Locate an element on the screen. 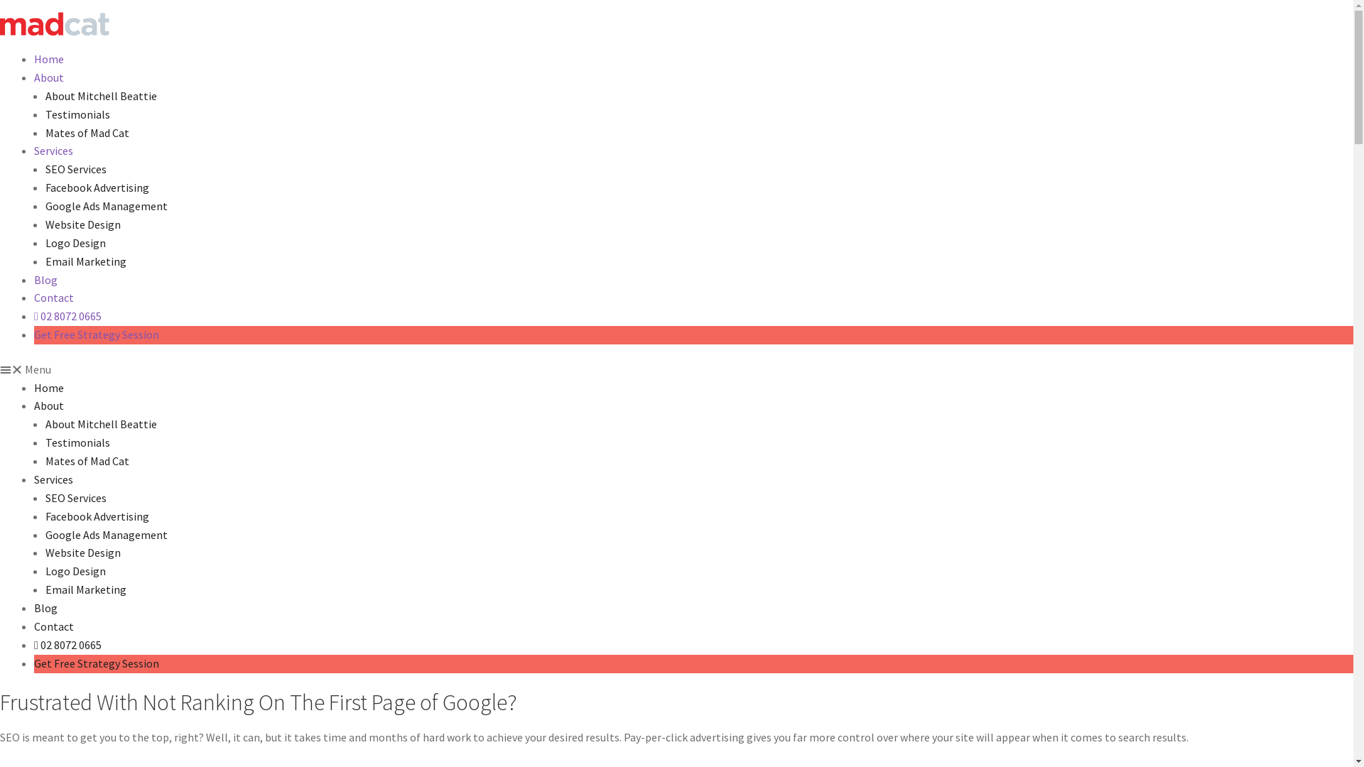 This screenshot has height=767, width=1364. Testimonials is located at coordinates (78, 442).